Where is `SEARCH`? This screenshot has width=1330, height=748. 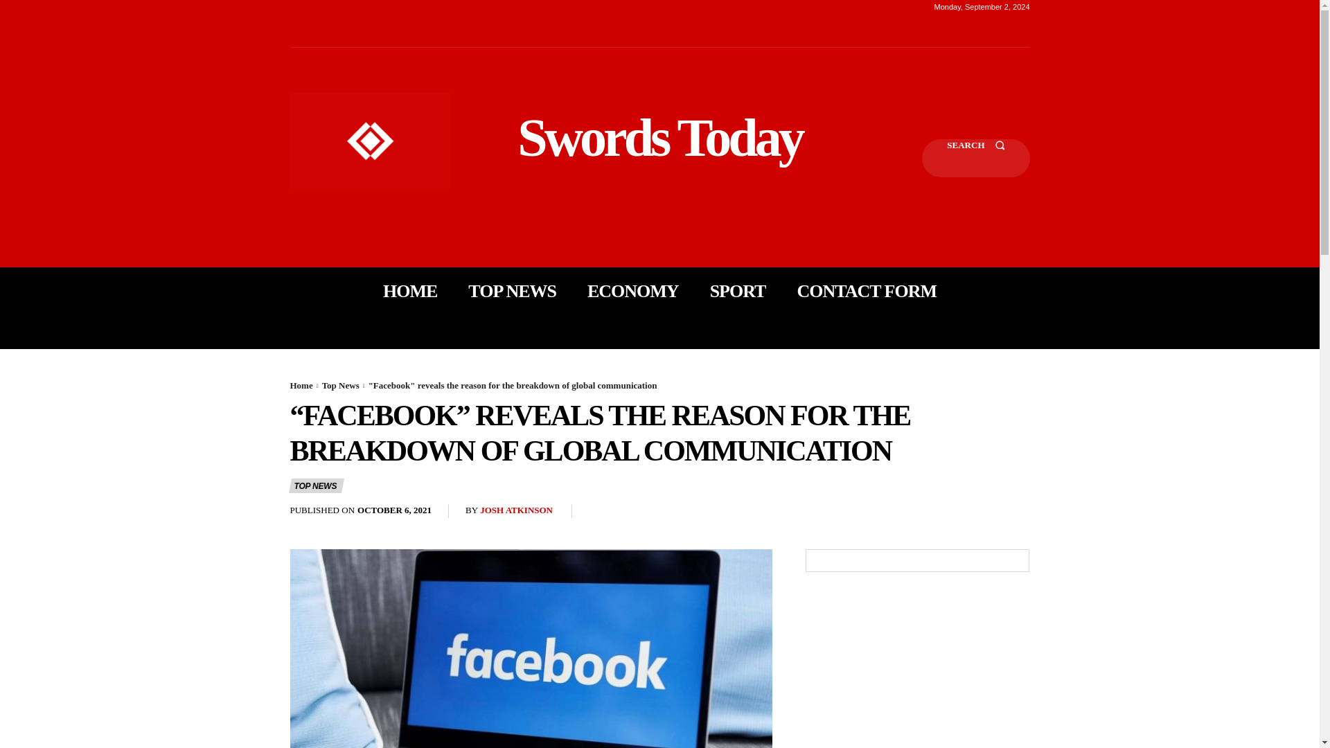
SEARCH is located at coordinates (975, 158).